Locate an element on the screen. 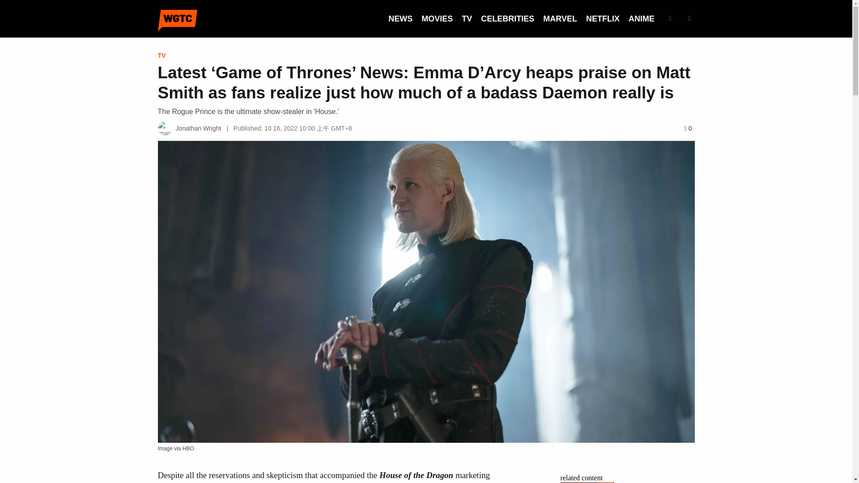  TV is located at coordinates (467, 19).